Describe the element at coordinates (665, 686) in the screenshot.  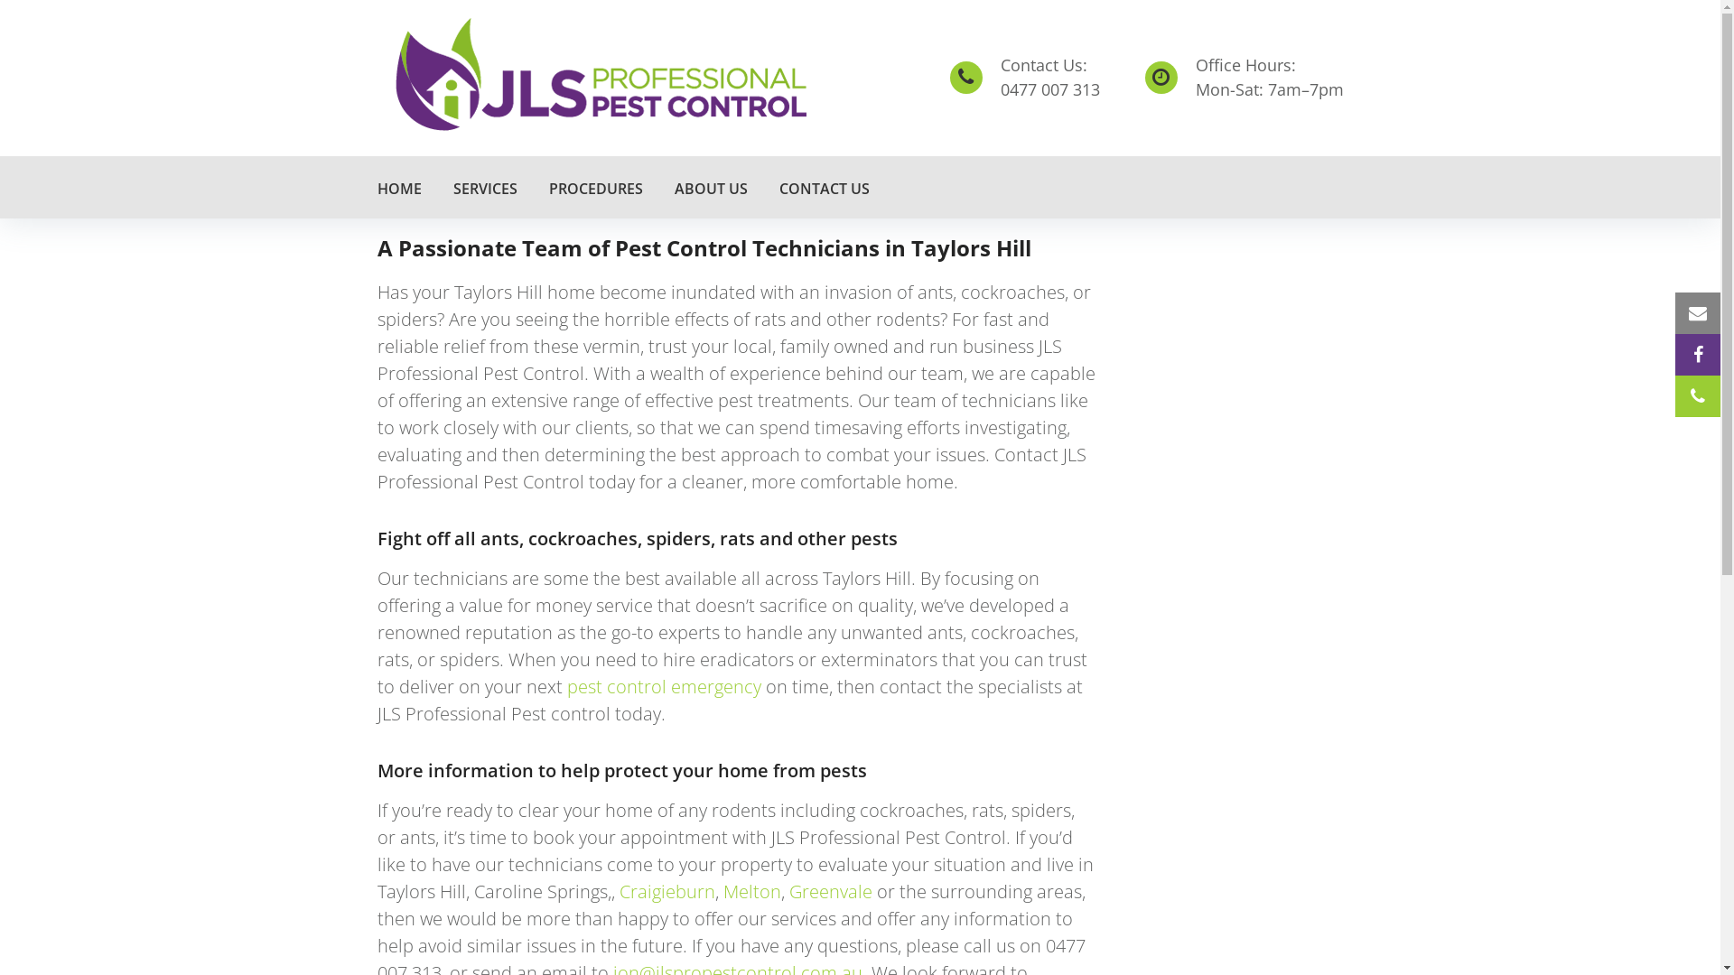
I see `pest control emergency` at that location.